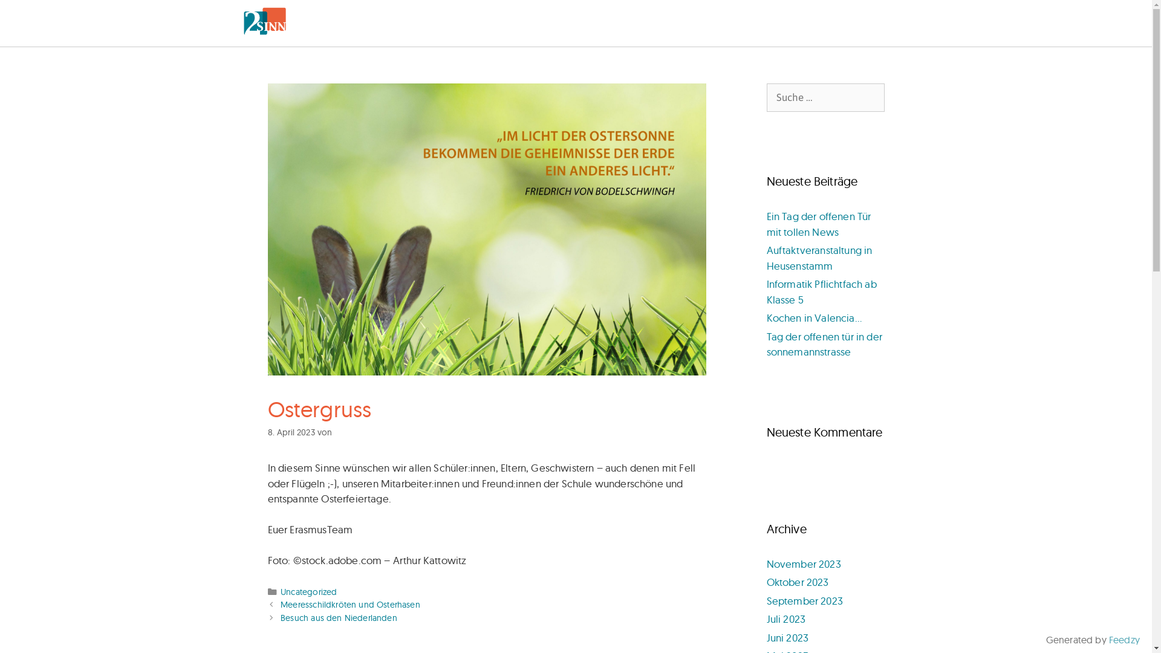  I want to click on Feedzy, so click(1125, 640).